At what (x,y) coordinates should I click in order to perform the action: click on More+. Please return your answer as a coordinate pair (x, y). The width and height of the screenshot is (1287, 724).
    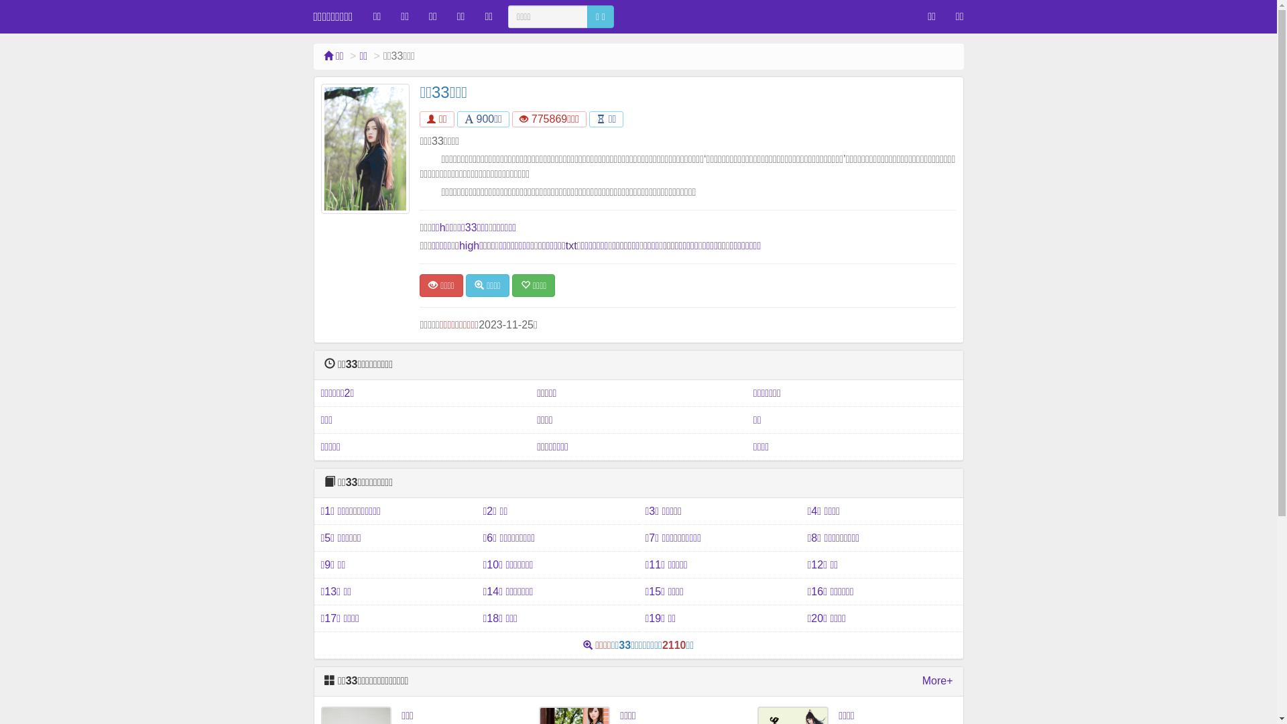
    Looking at the image, I should click on (938, 681).